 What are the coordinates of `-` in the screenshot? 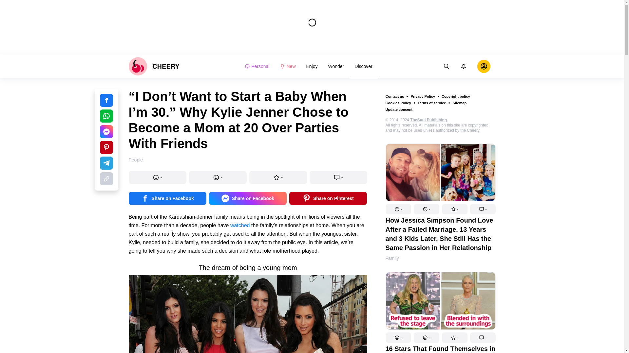 It's located at (454, 337).